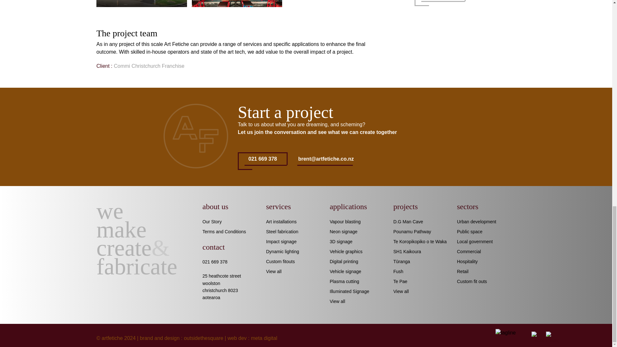 The height and width of the screenshot is (347, 617). What do you see at coordinates (538, 338) in the screenshot?
I see `Facebook` at bounding box center [538, 338].